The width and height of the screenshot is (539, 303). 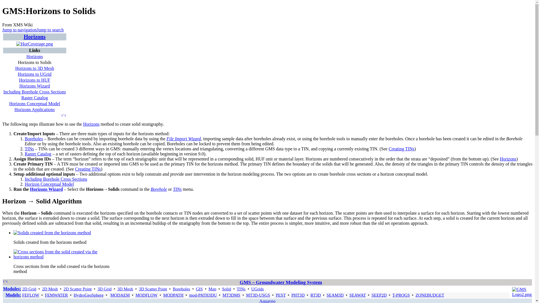 What do you see at coordinates (34, 139) in the screenshot?
I see `GMS:Boreholes` at bounding box center [34, 139].